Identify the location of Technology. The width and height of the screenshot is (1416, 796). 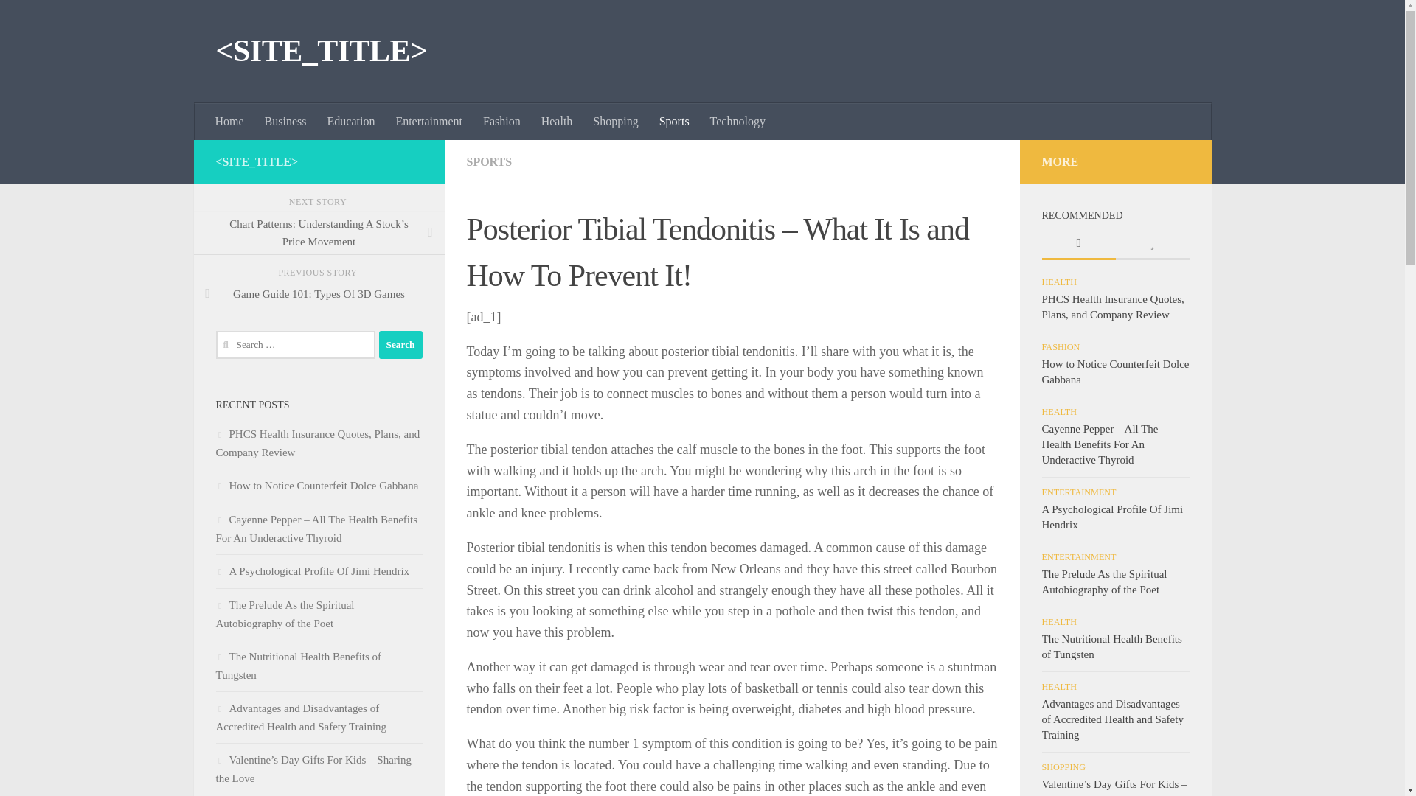
(737, 122).